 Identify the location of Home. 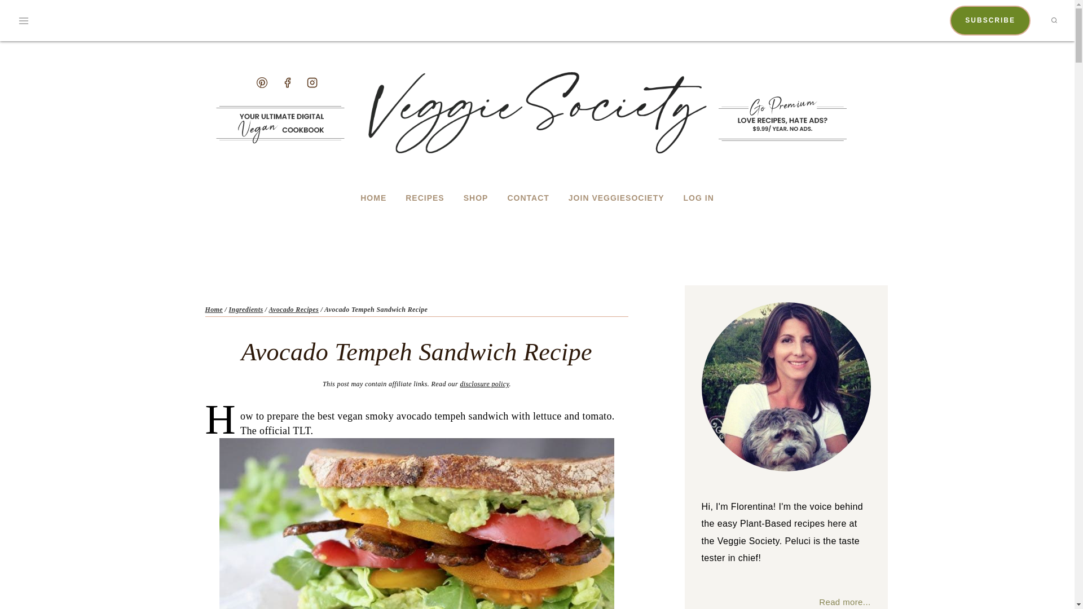
(214, 310).